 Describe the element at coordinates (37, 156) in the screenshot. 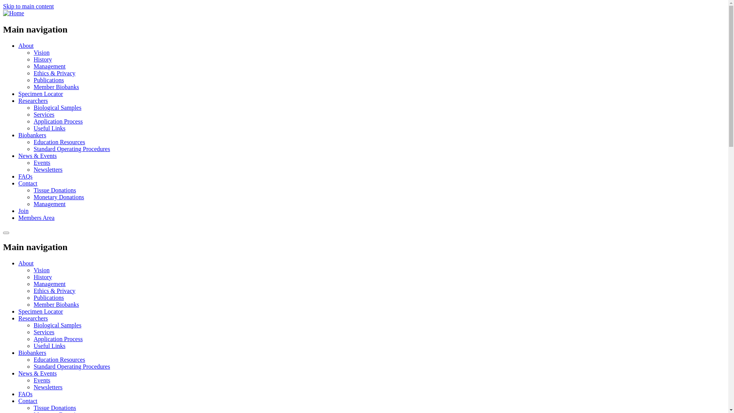

I see `News & Events` at that location.